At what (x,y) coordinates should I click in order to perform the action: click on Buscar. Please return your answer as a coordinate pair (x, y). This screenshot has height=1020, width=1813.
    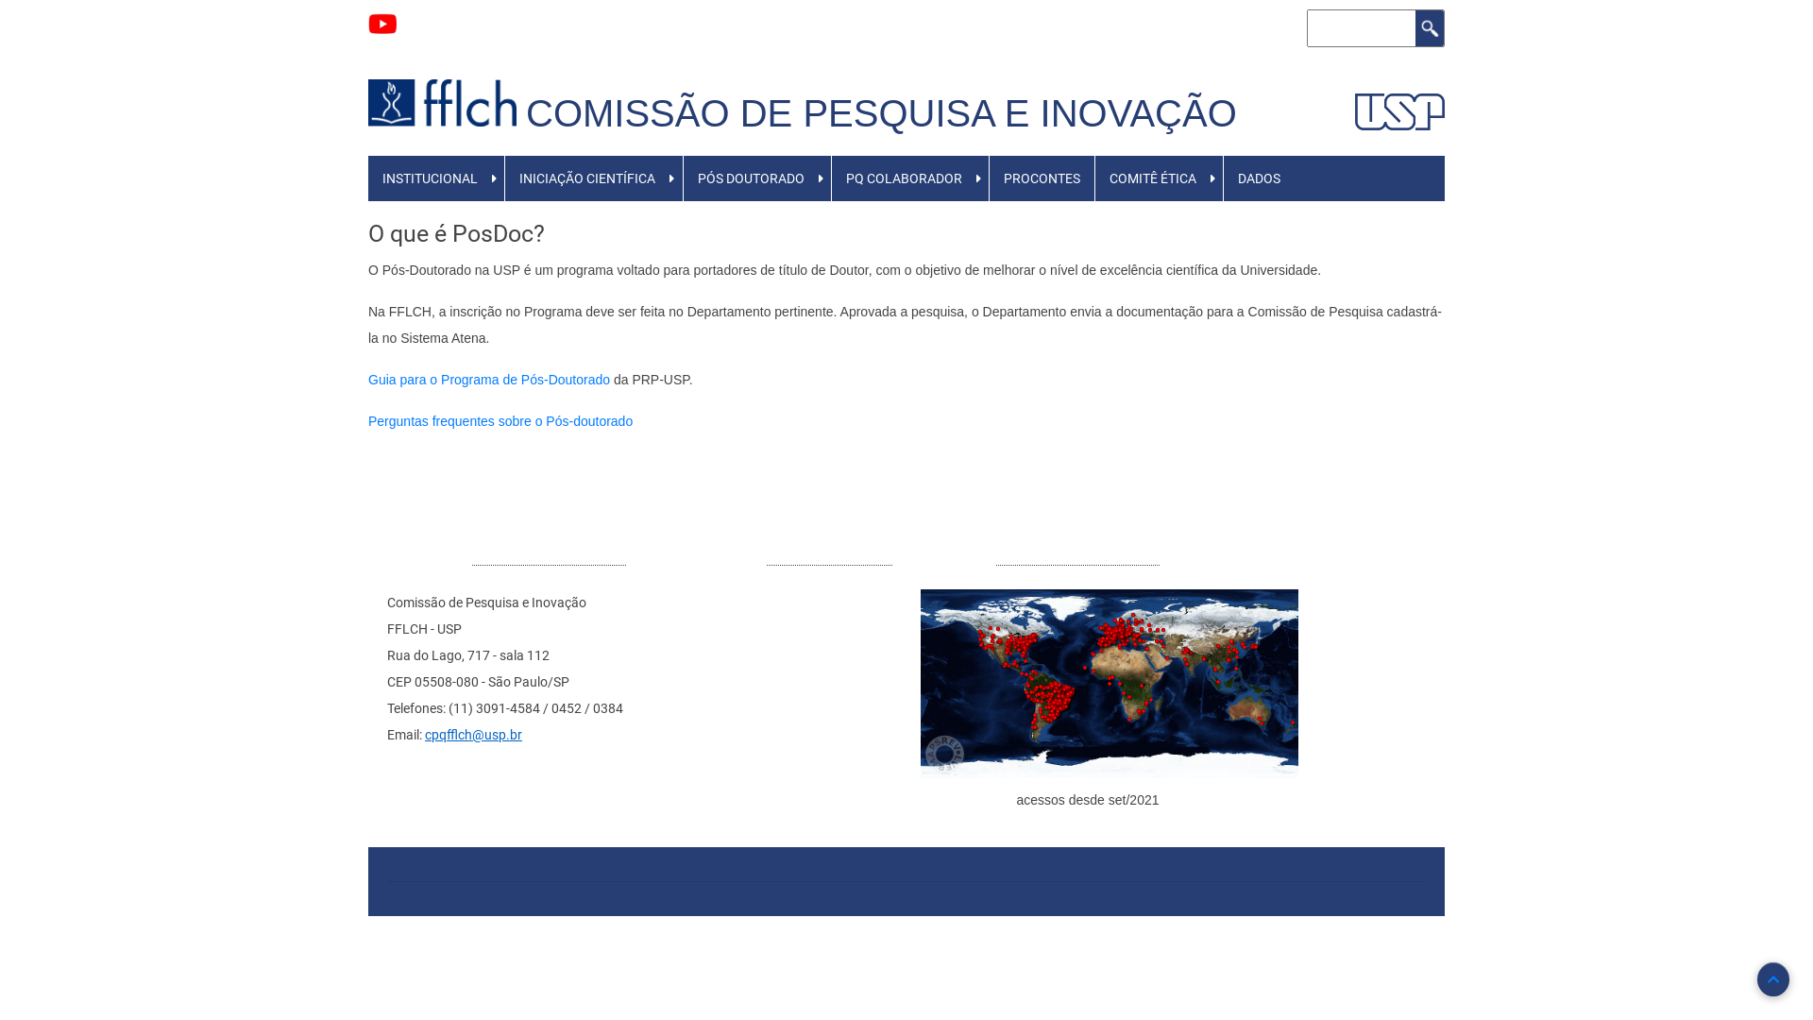
    Looking at the image, I should click on (1430, 28).